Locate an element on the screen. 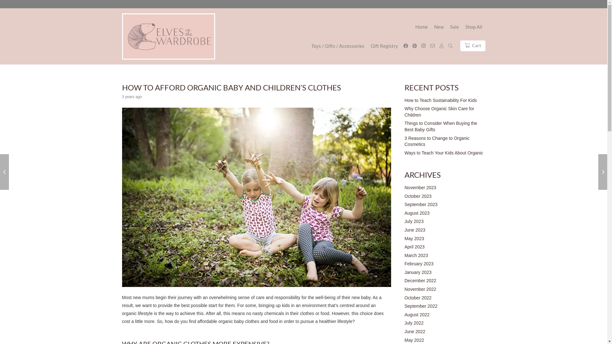  Facebook is located at coordinates (406, 46).